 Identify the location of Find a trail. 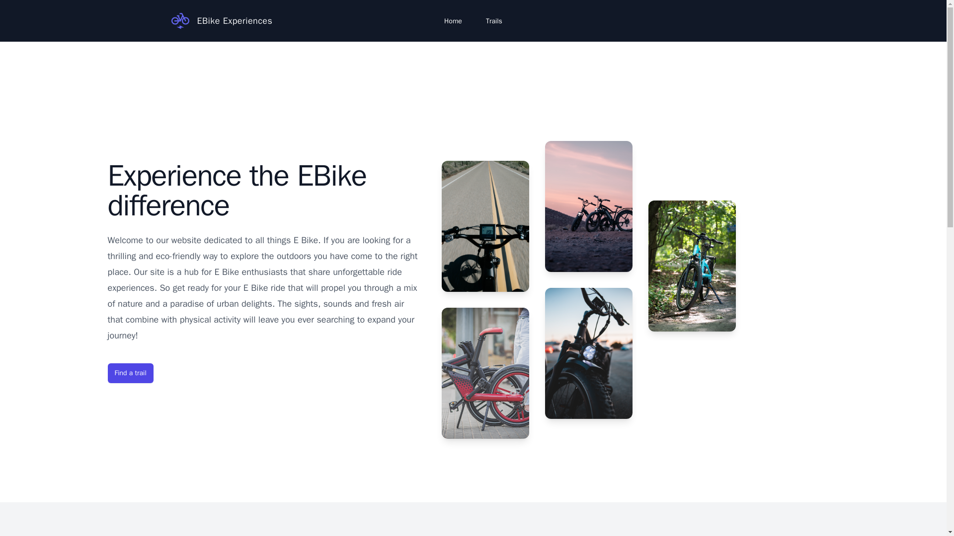
(130, 373).